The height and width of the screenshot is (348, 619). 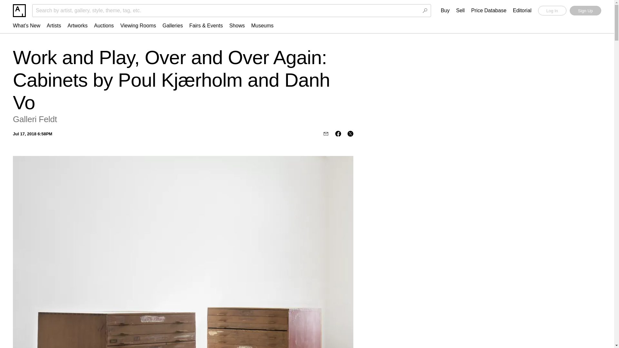 What do you see at coordinates (460, 11) in the screenshot?
I see `Sell` at bounding box center [460, 11].